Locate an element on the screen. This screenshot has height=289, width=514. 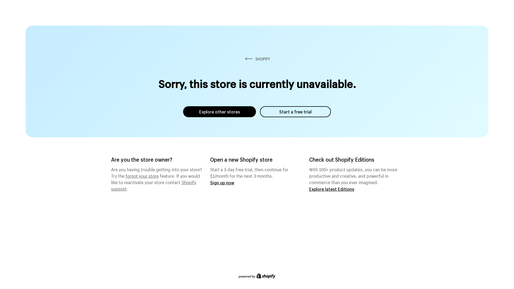
SHOPIFY is located at coordinates (257, 59).